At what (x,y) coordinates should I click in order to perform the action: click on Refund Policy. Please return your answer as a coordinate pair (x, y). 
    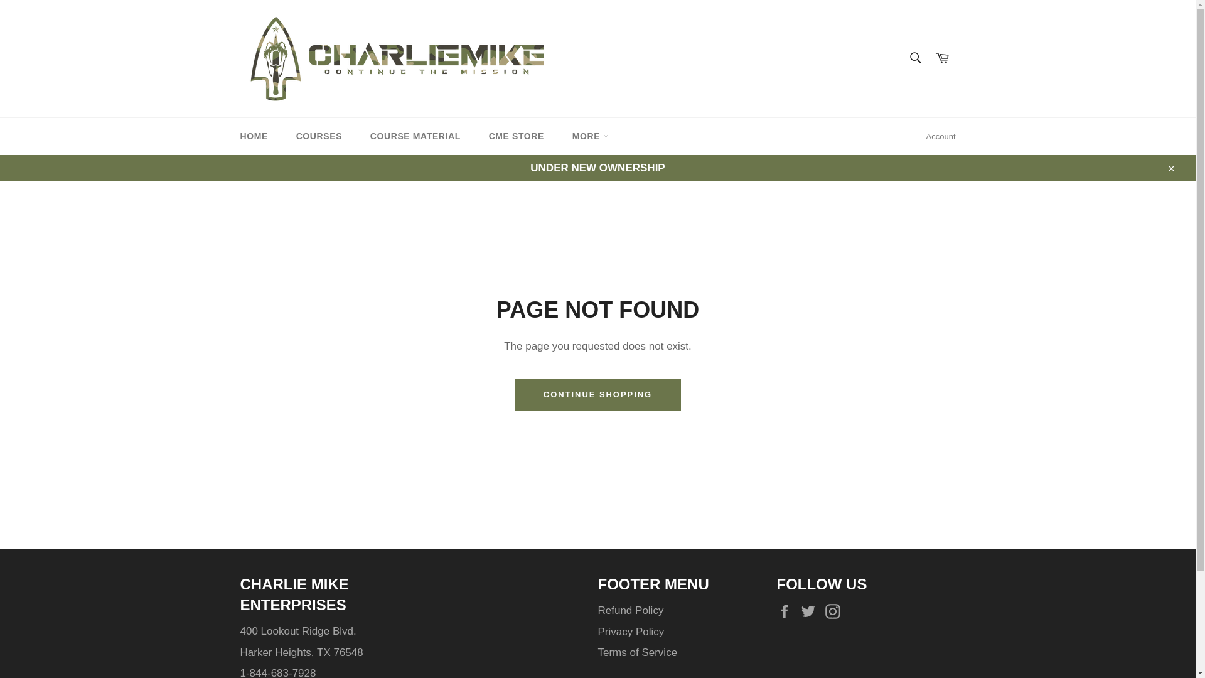
    Looking at the image, I should click on (630, 610).